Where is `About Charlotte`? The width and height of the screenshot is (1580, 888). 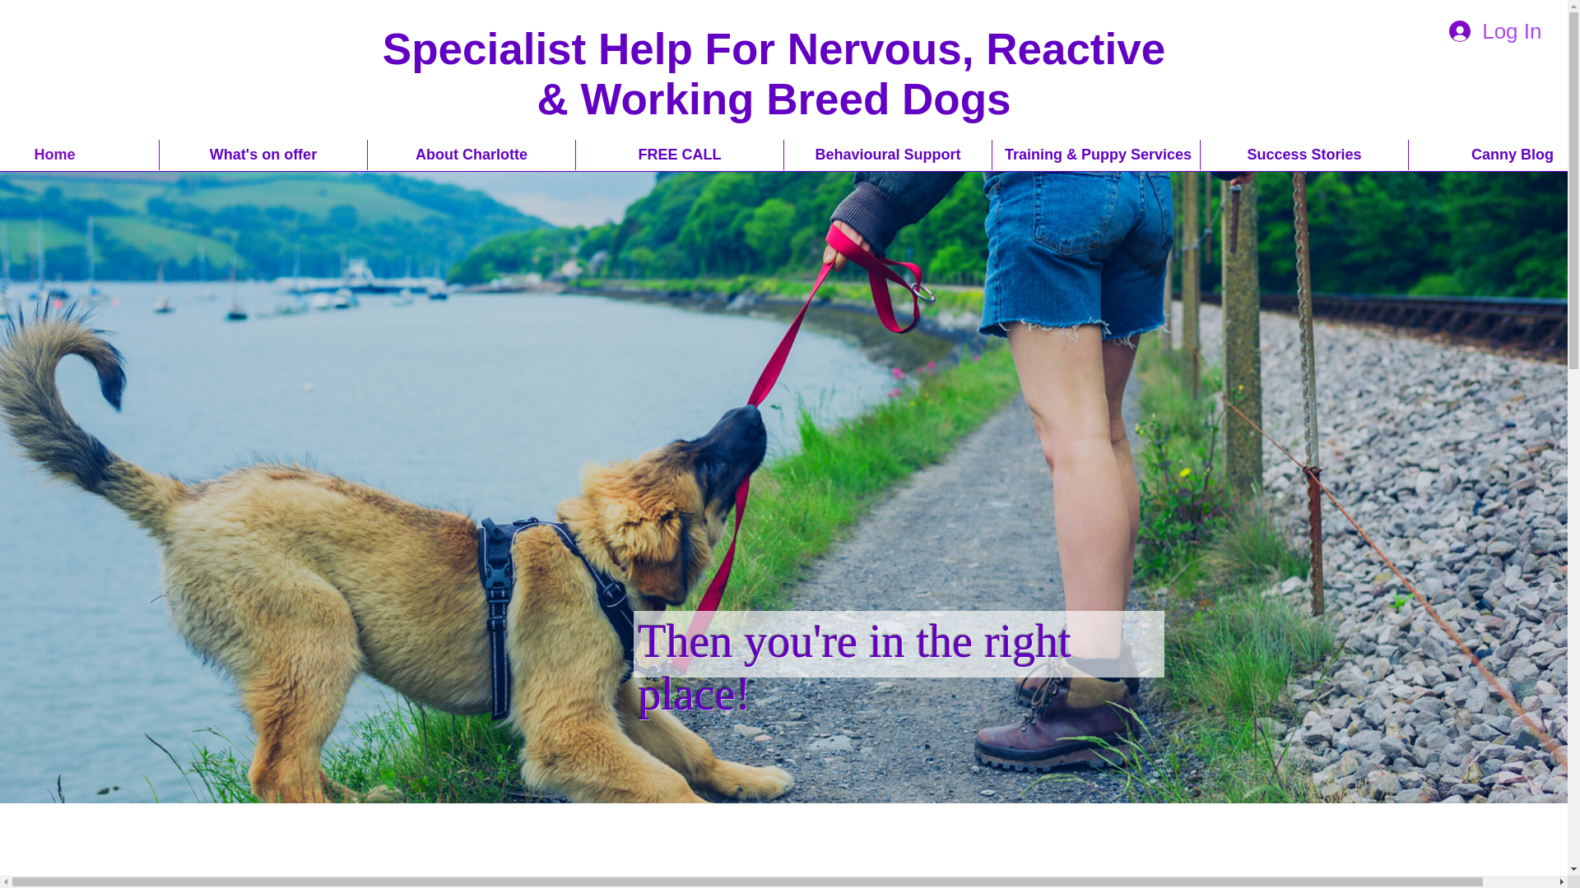 About Charlotte is located at coordinates (471, 155).